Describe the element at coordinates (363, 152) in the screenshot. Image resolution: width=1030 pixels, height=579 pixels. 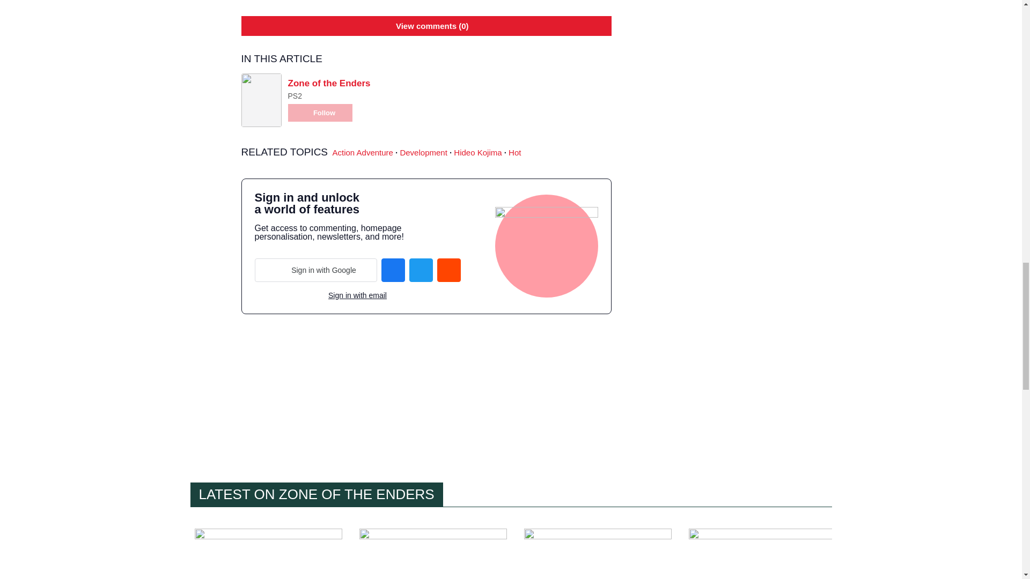
I see `Action Adventure` at that location.